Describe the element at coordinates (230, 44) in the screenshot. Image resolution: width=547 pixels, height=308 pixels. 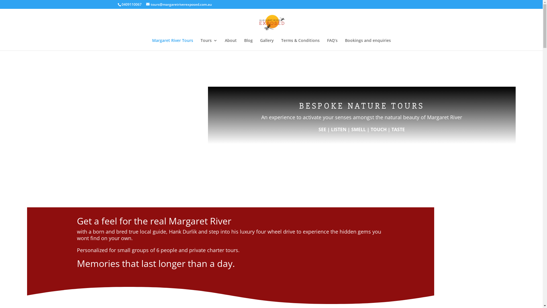
I see `About` at that location.